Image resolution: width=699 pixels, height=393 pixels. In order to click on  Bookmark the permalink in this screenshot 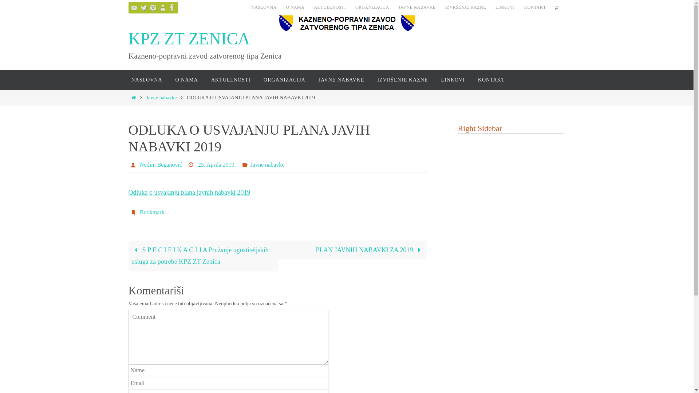, I will do `click(134, 213)`.